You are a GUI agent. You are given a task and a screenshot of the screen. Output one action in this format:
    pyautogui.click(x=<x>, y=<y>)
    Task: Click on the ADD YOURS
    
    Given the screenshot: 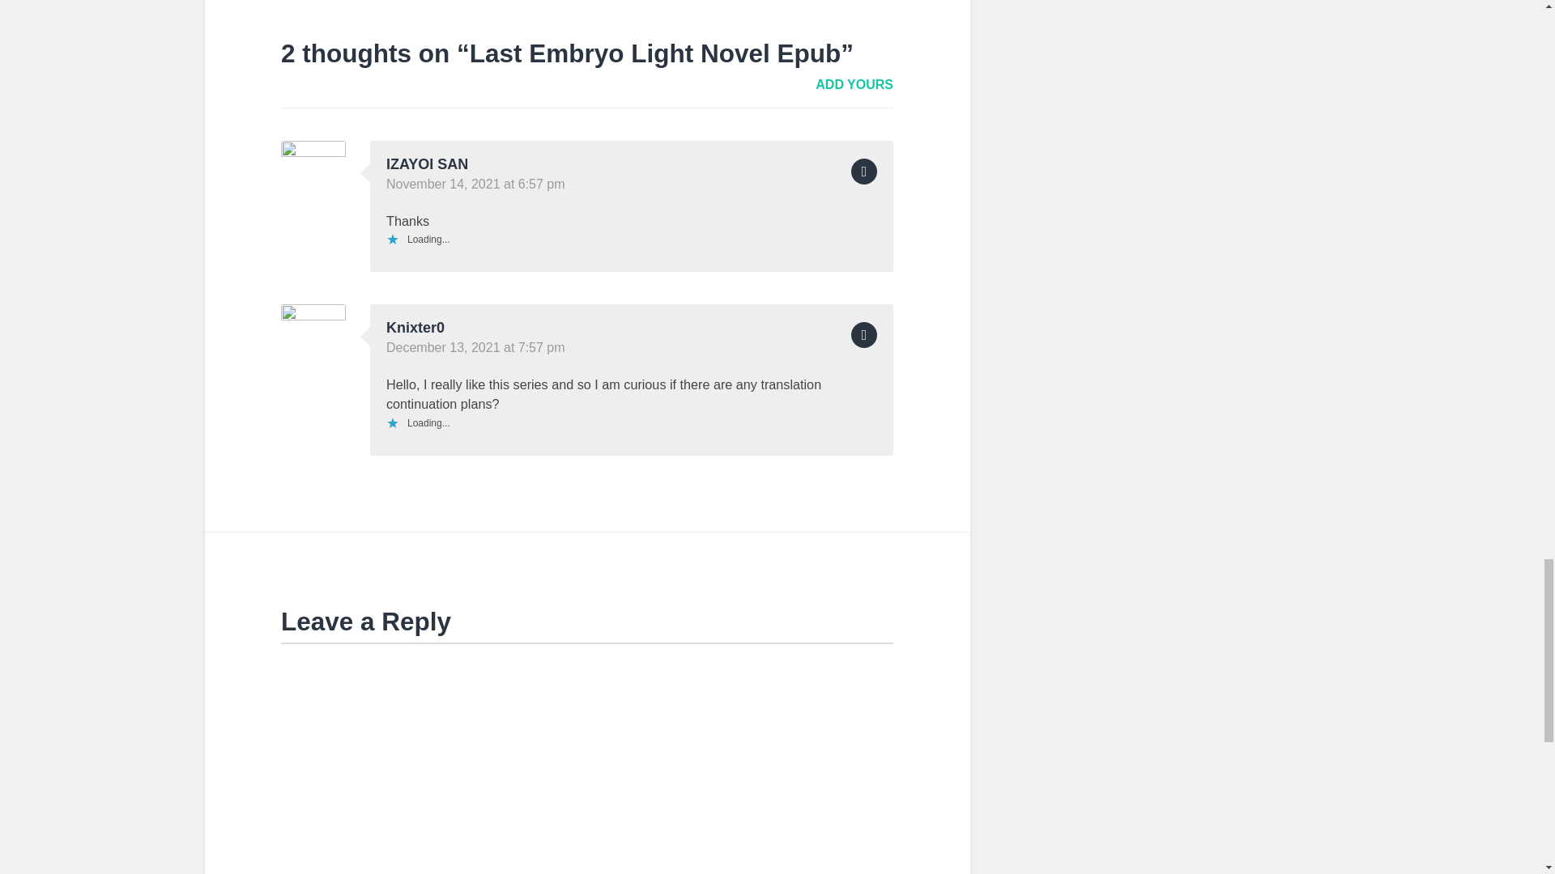 What is the action you would take?
    pyautogui.click(x=854, y=84)
    